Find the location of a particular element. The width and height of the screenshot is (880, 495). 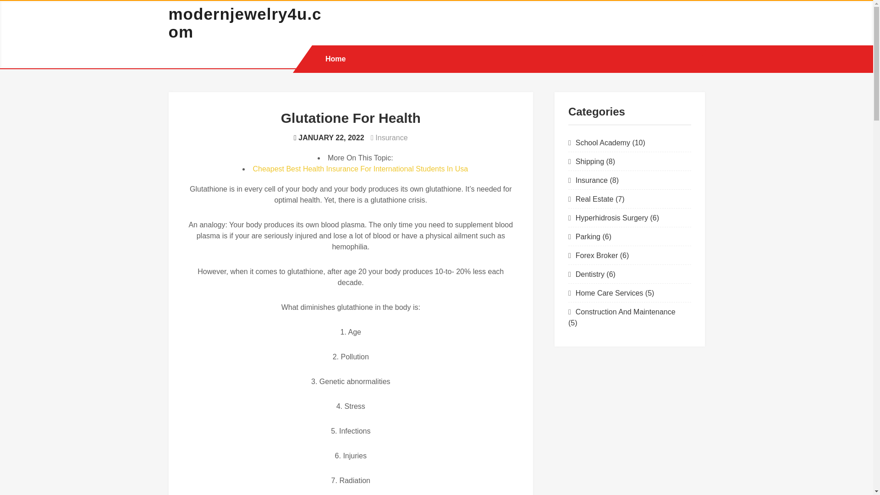

Home is located at coordinates (335, 59).